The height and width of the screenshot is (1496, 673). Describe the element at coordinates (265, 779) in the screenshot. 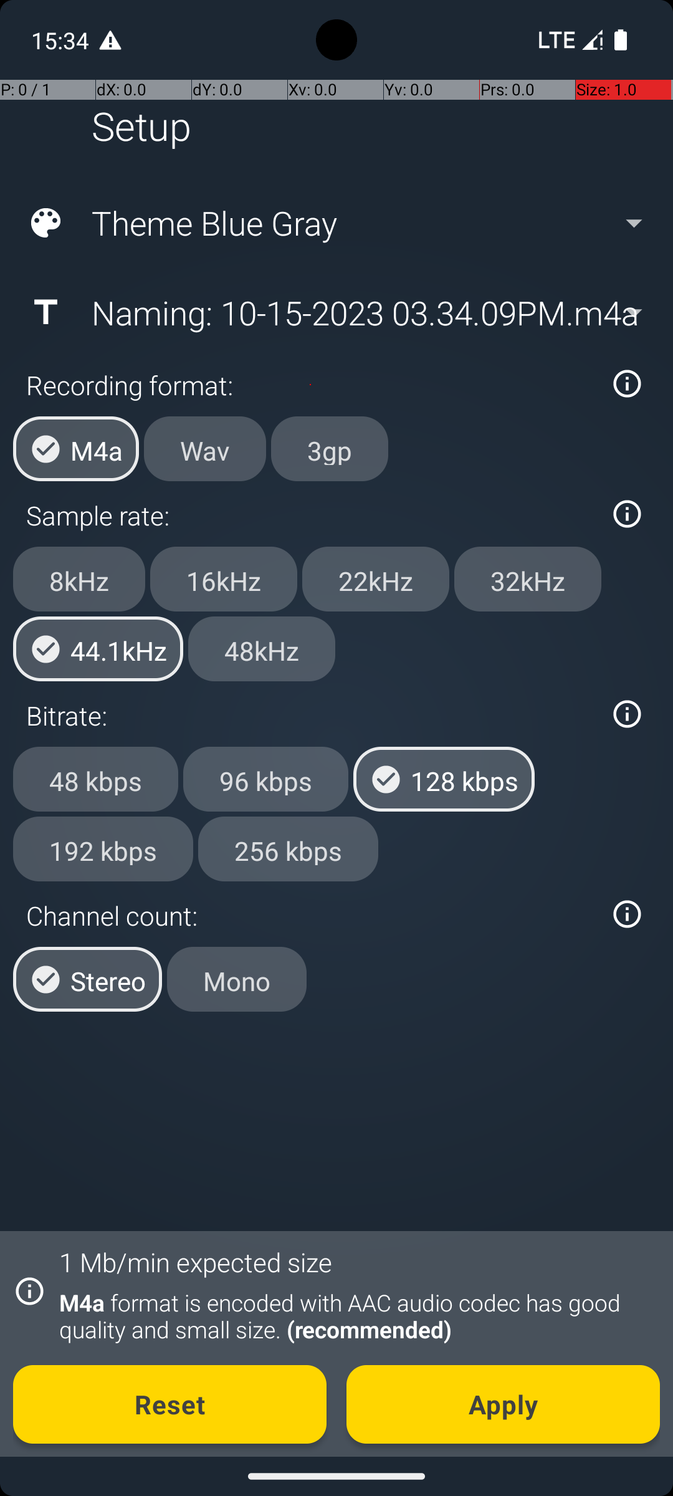

I see `96 kbps` at that location.